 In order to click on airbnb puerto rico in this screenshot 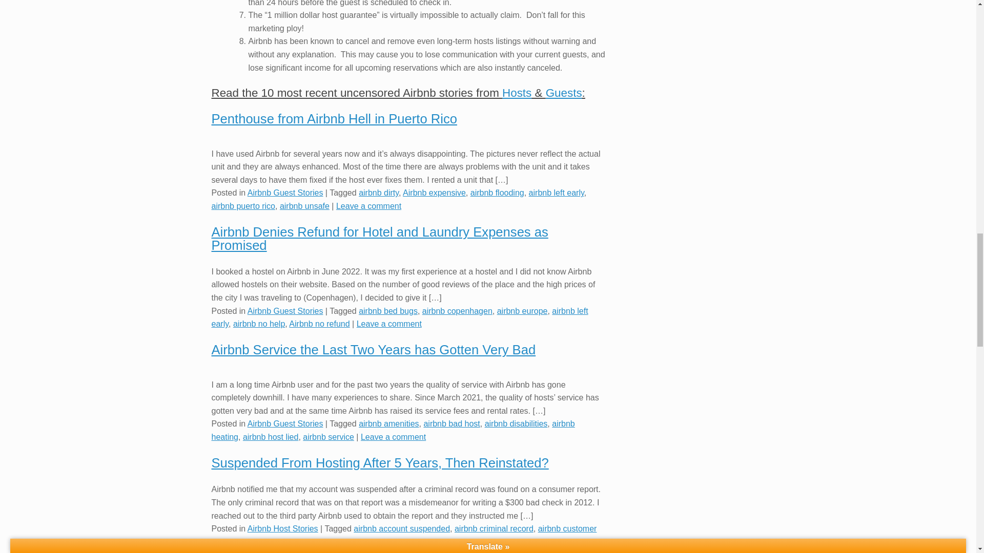, I will do `click(243, 206)`.